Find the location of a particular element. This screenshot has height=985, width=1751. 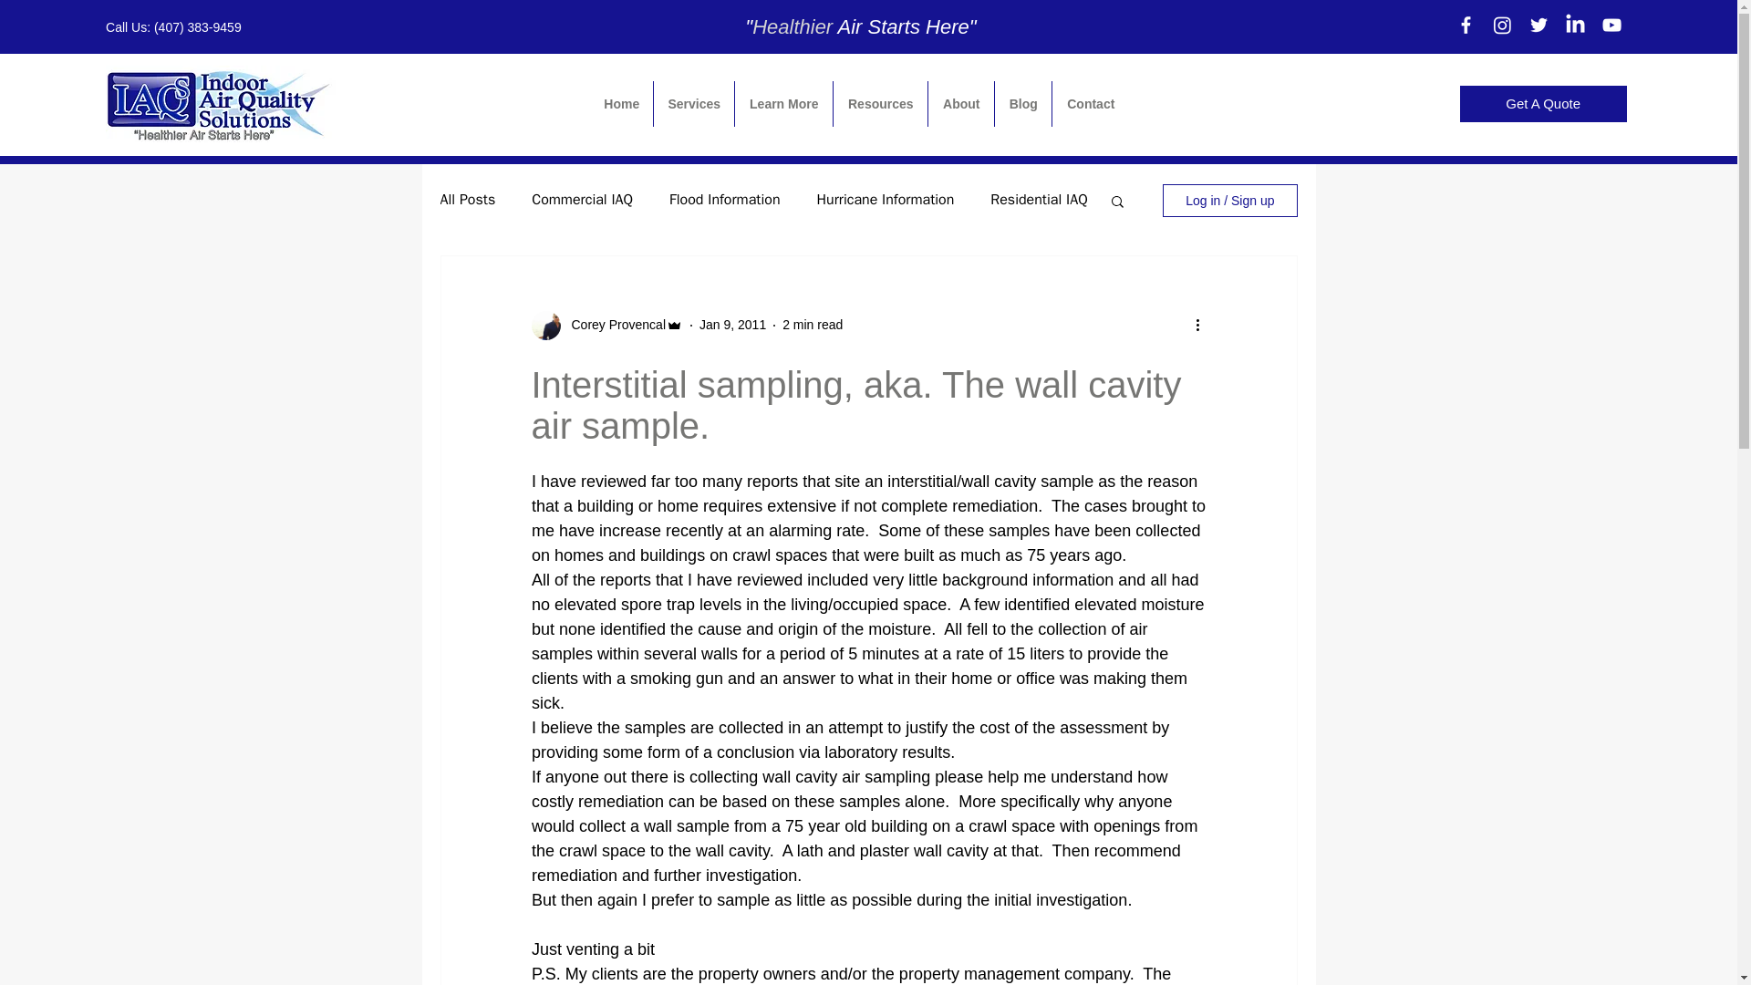

Flood Information is located at coordinates (724, 201).